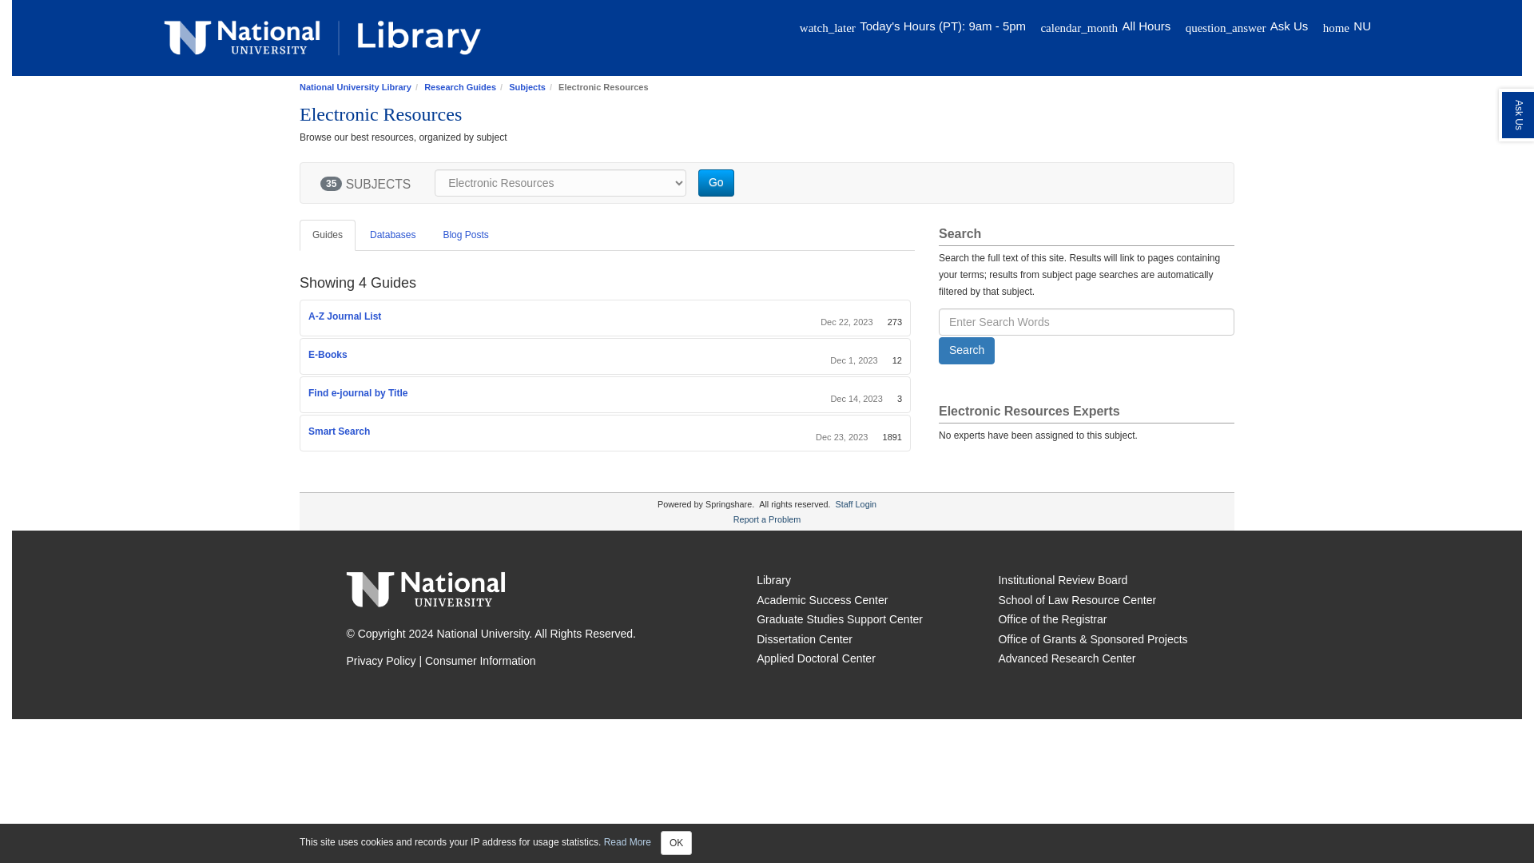 The height and width of the screenshot is (863, 1534). What do you see at coordinates (847, 322) in the screenshot?
I see `Last update` at bounding box center [847, 322].